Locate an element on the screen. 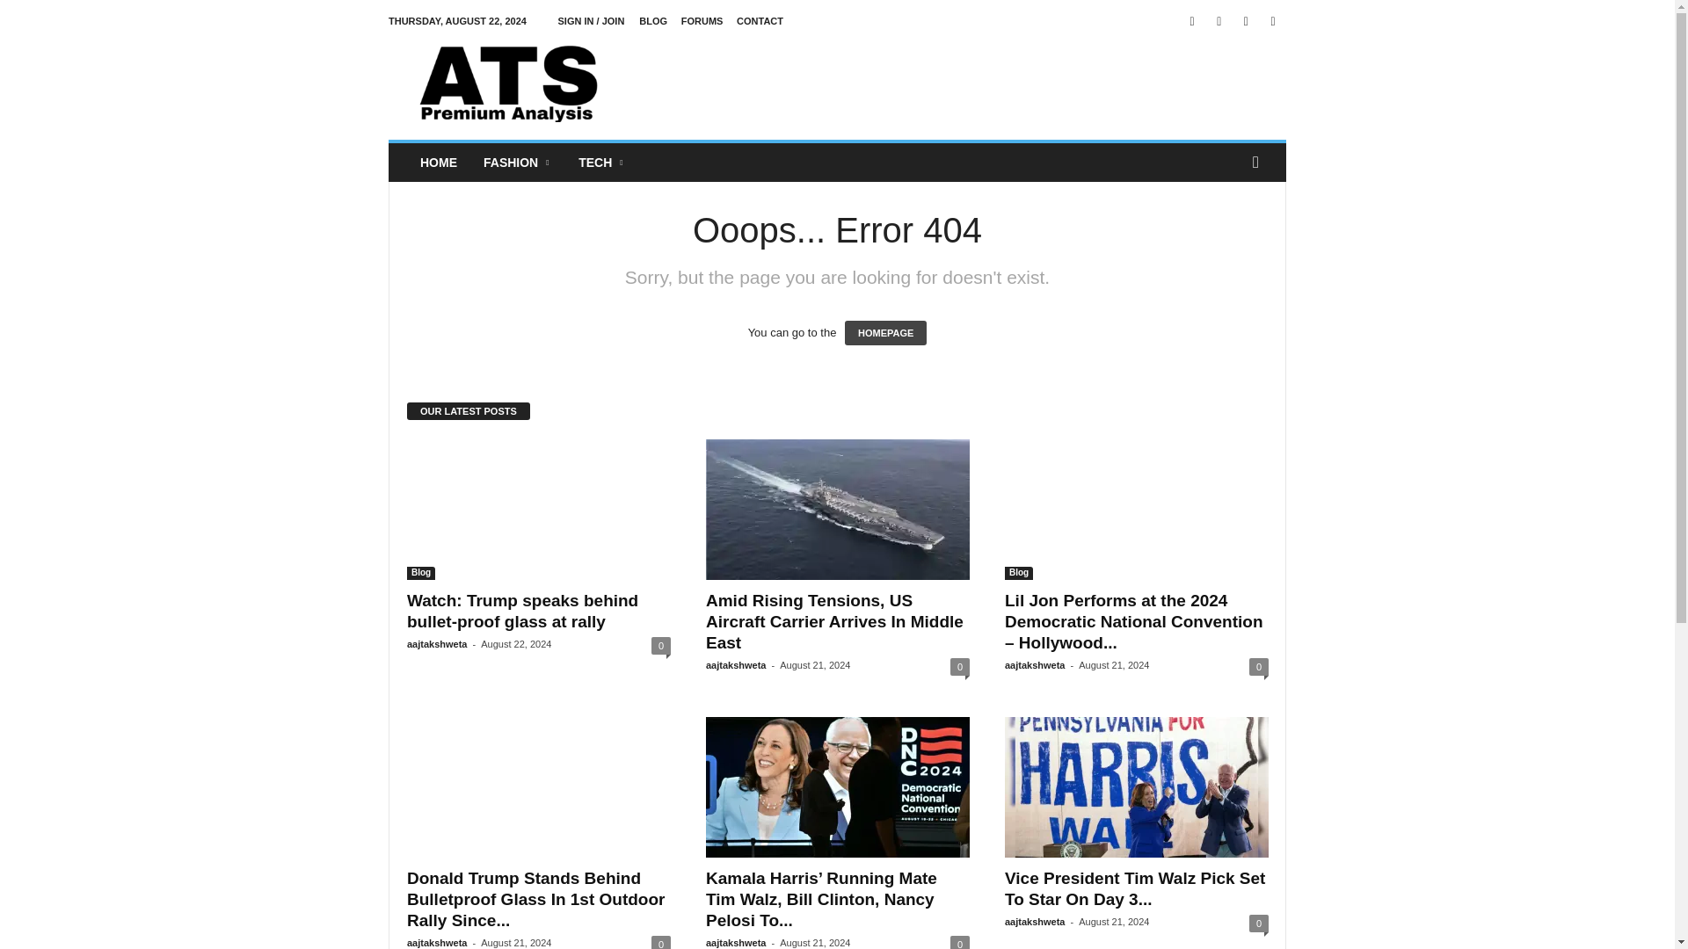 This screenshot has height=949, width=1688. 0 is located at coordinates (661, 645).